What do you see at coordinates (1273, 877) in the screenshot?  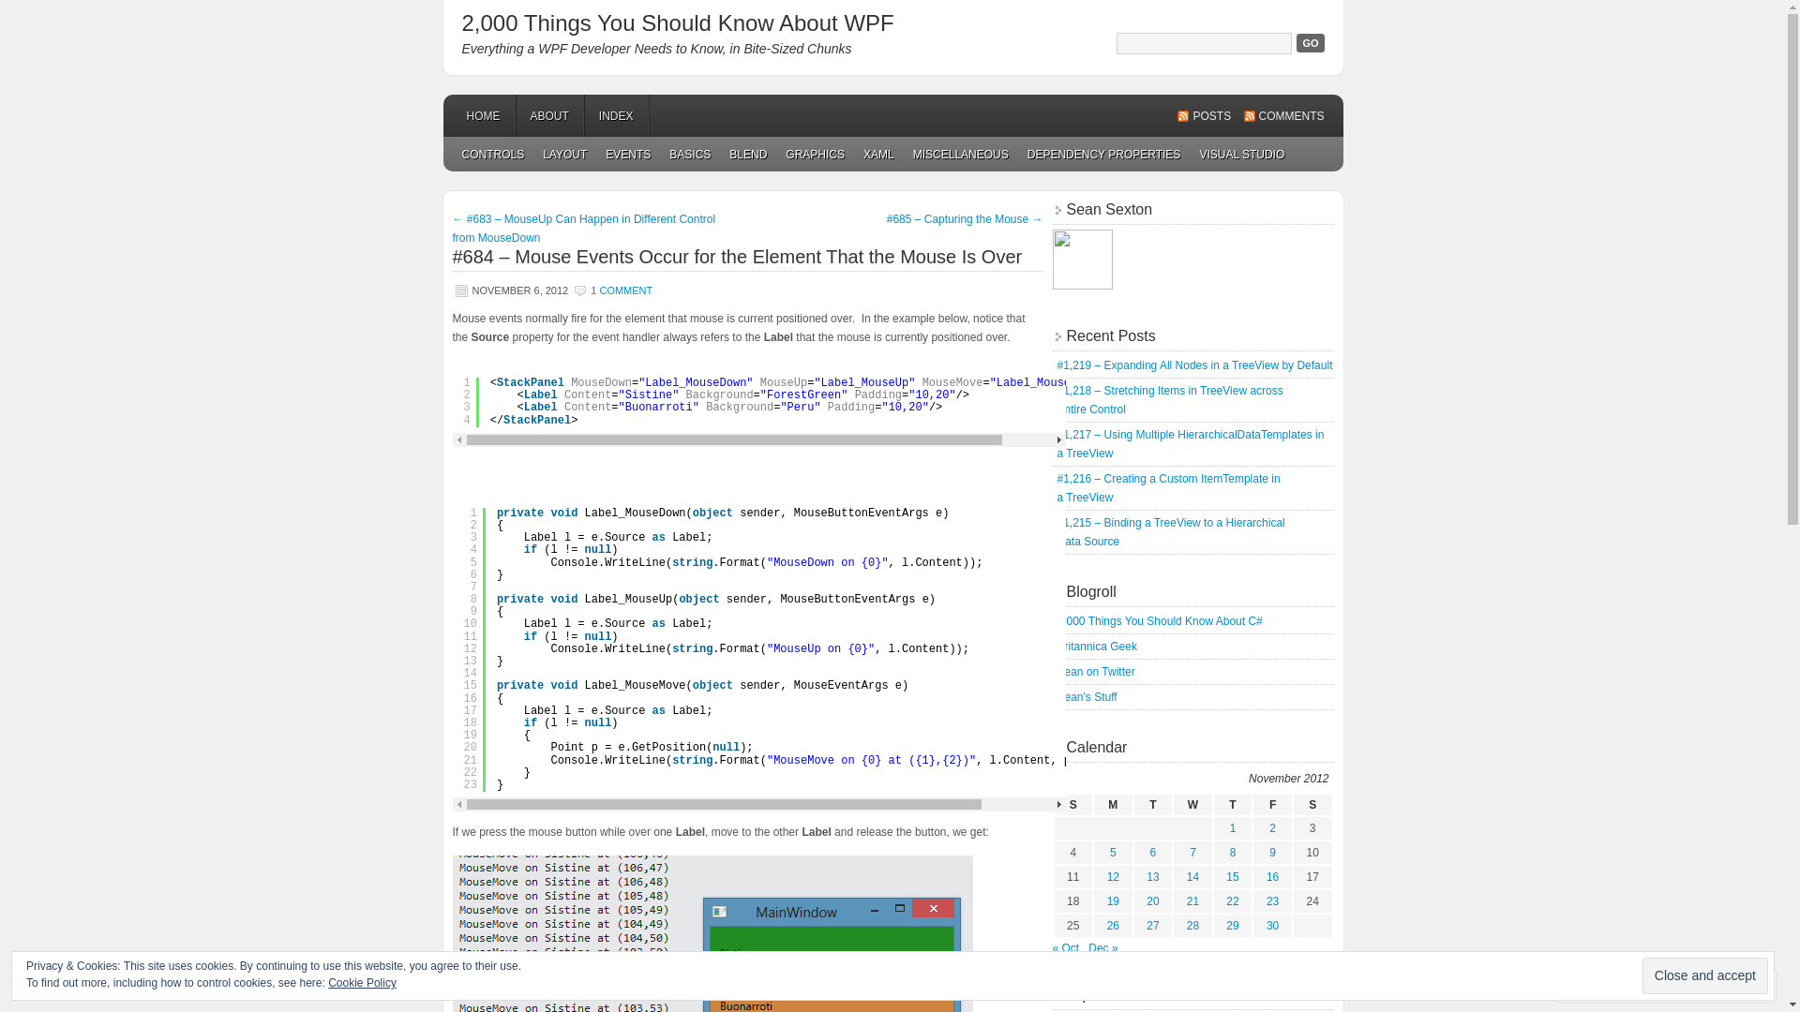 I see `16` at bounding box center [1273, 877].